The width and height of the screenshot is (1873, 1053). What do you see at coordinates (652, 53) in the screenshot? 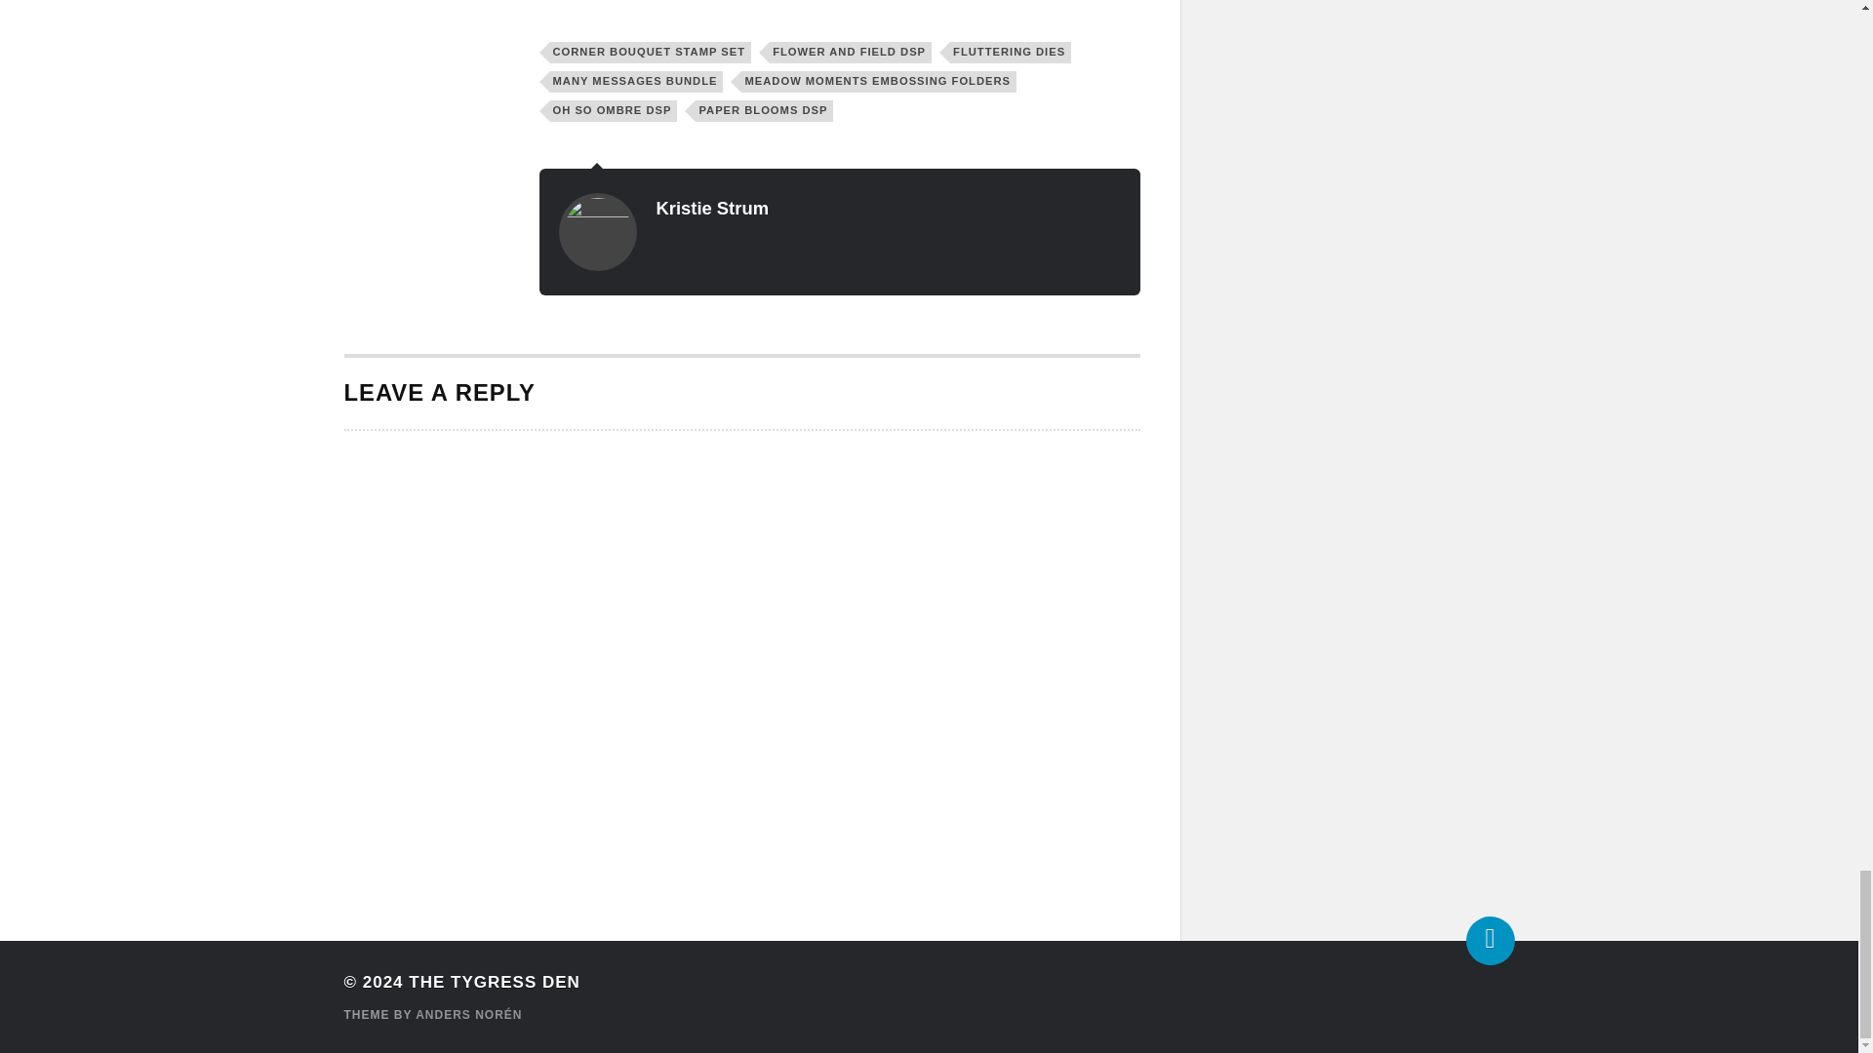
I see `CORNER BOUQUET STAMP SET` at bounding box center [652, 53].